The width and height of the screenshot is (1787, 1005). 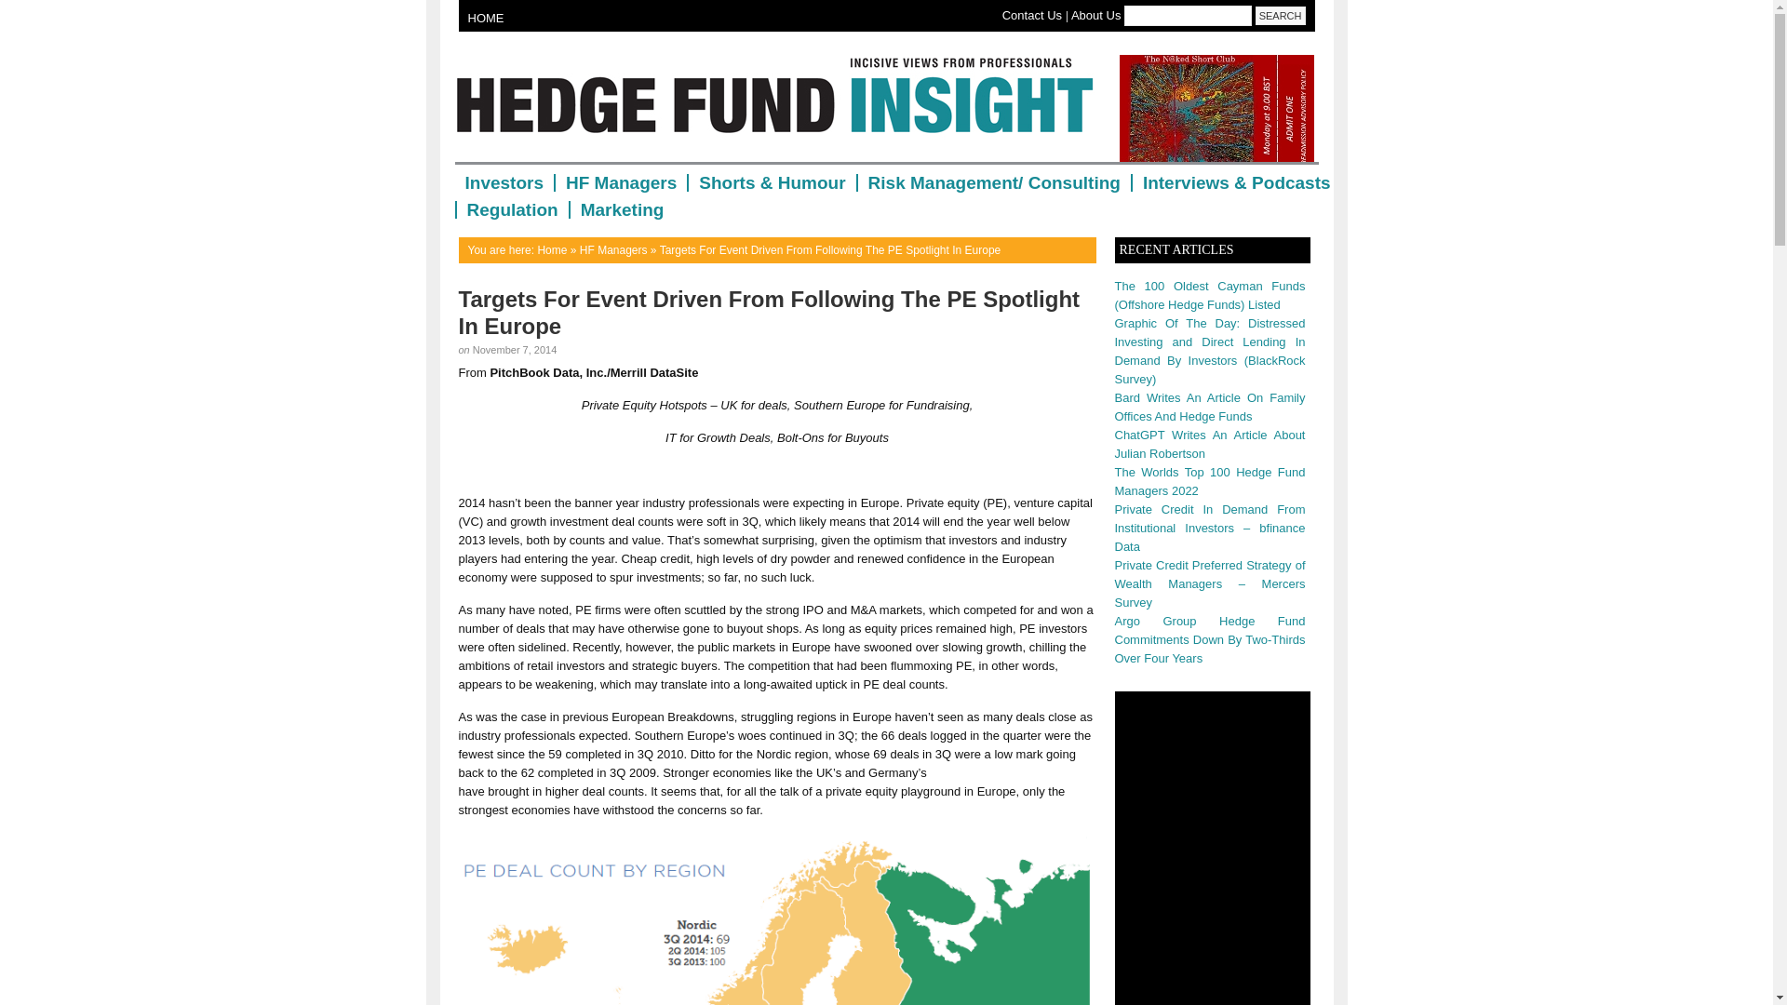 What do you see at coordinates (620, 182) in the screenshot?
I see `HF Managers` at bounding box center [620, 182].